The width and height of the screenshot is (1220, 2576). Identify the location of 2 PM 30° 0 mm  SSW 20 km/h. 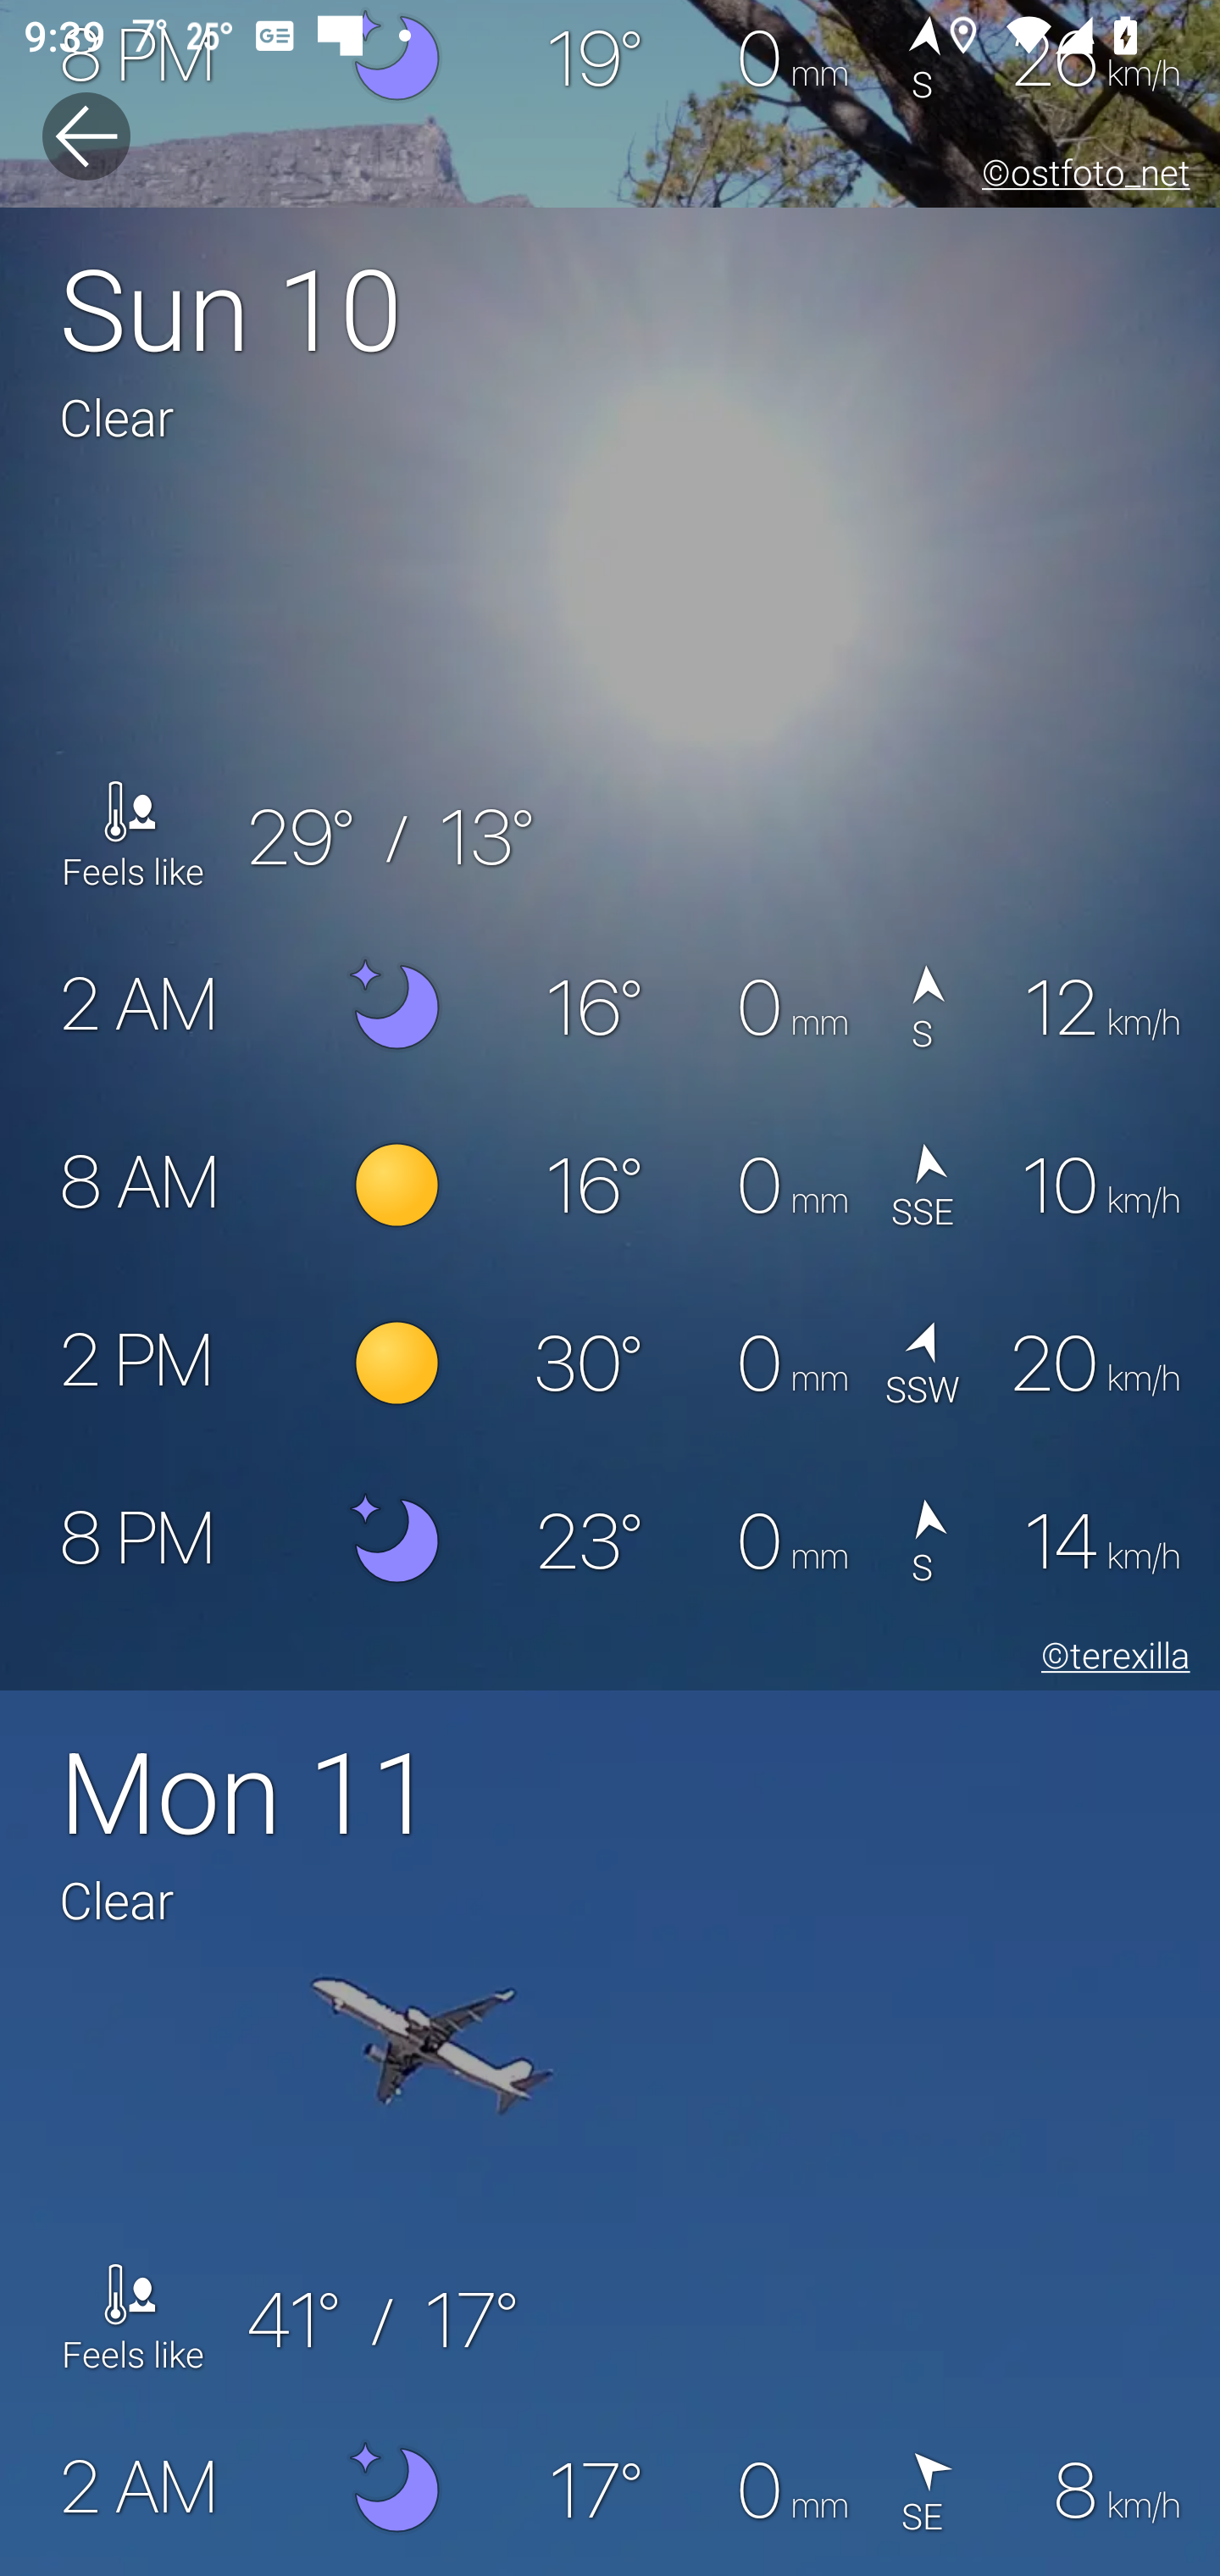
(610, 1363).